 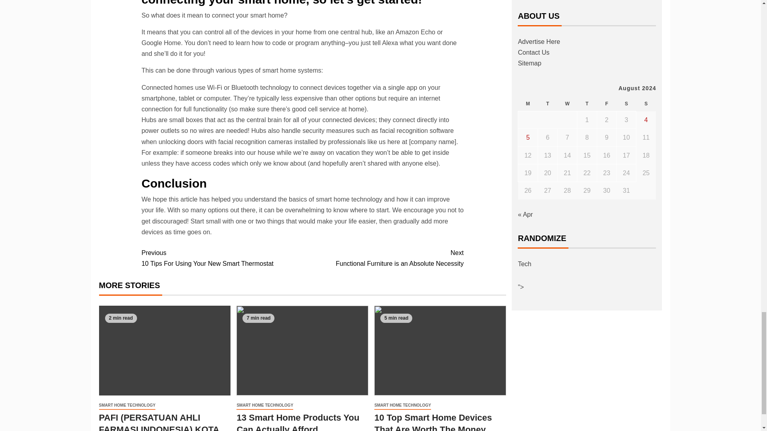 What do you see at coordinates (587, 104) in the screenshot?
I see `13 Smart Home Products You Can Actually Afford` at bounding box center [587, 104].